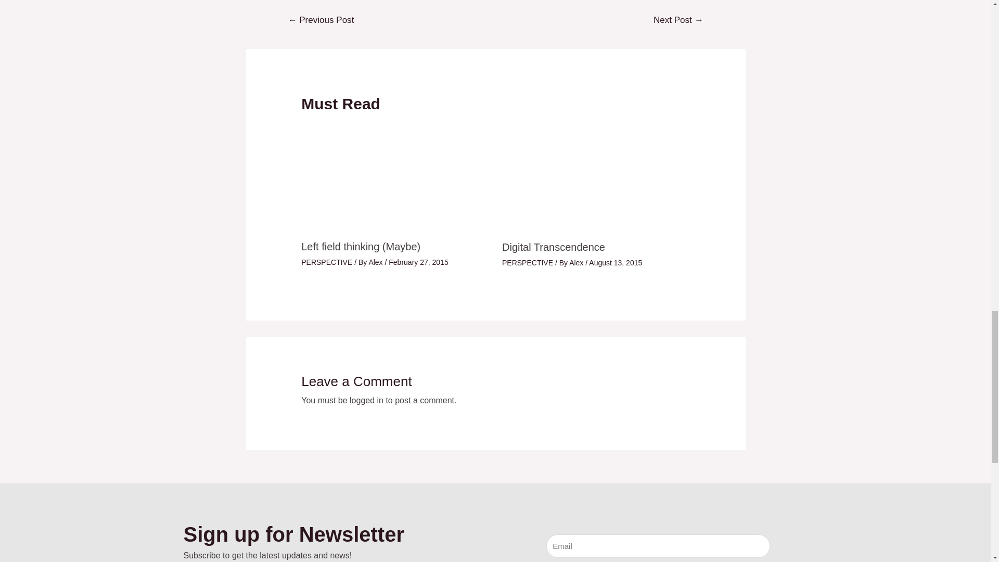 The image size is (999, 562). I want to click on Alex, so click(377, 262).